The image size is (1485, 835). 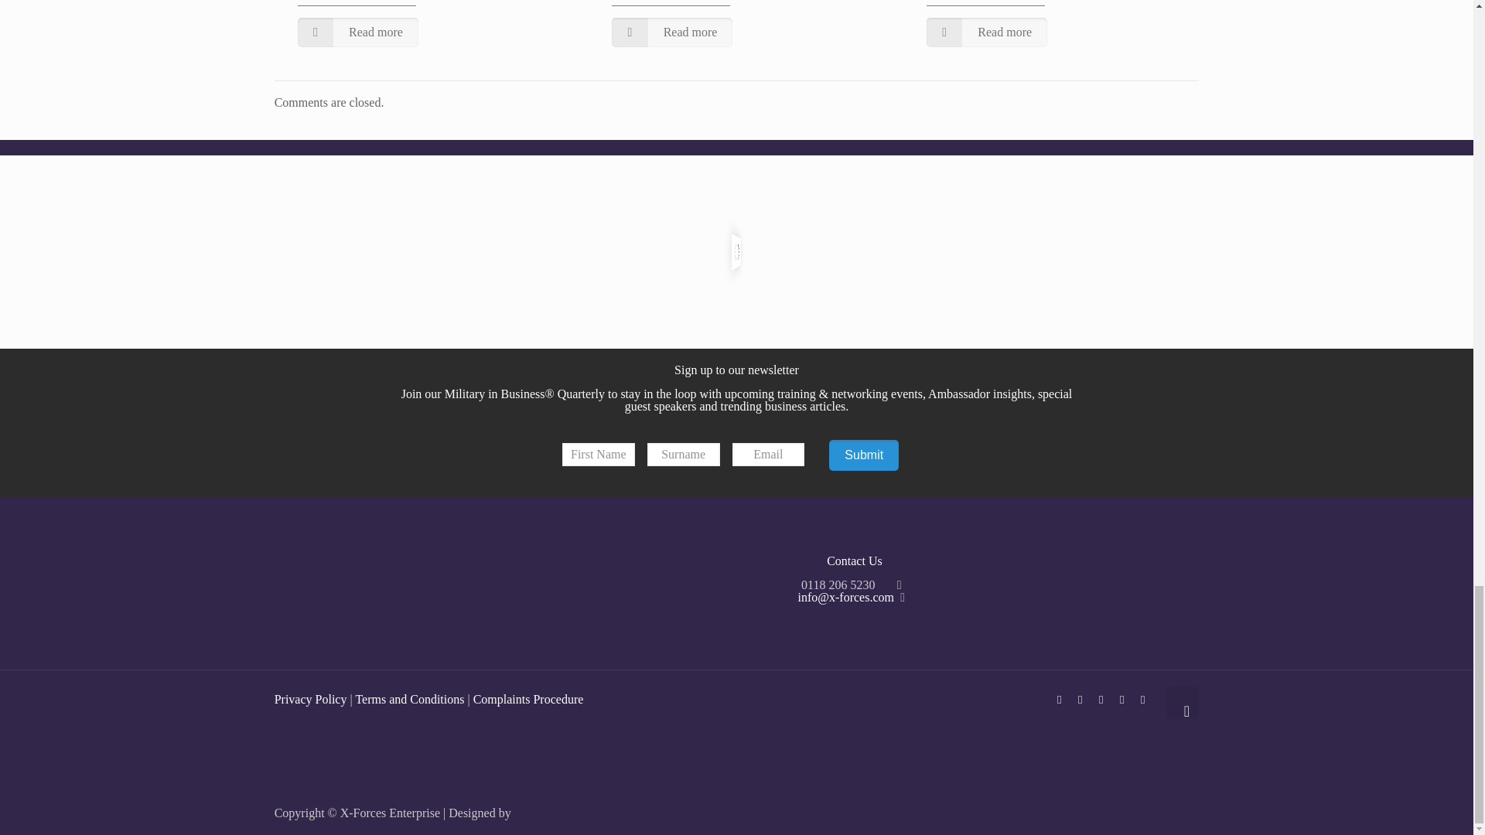 What do you see at coordinates (1060, 699) in the screenshot?
I see `Facebook` at bounding box center [1060, 699].